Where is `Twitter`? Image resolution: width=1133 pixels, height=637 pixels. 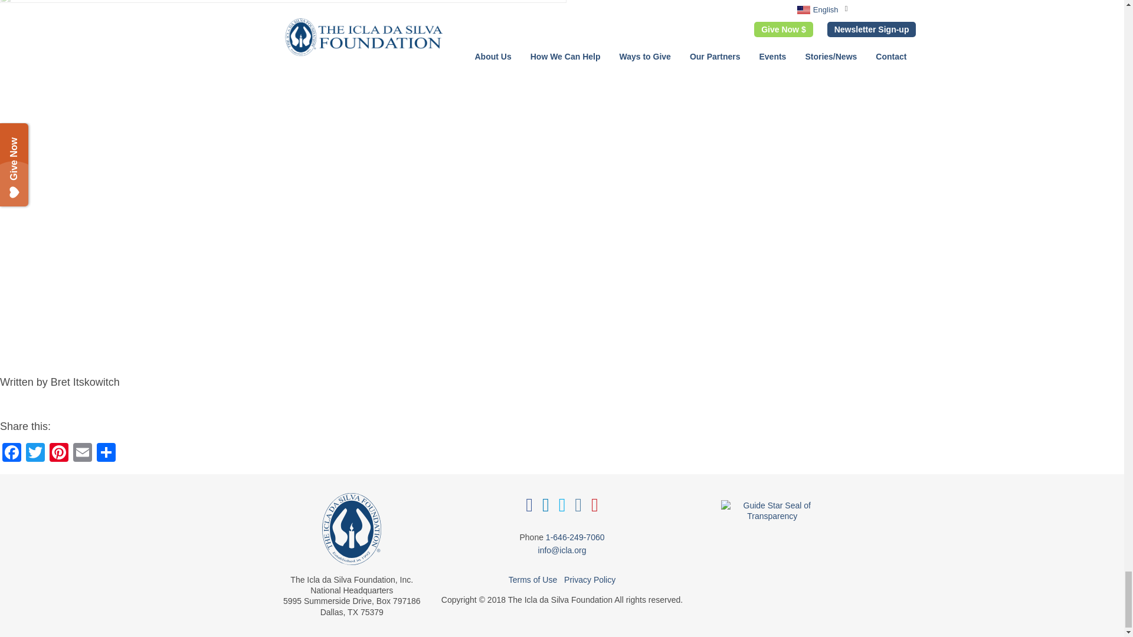
Twitter is located at coordinates (35, 454).